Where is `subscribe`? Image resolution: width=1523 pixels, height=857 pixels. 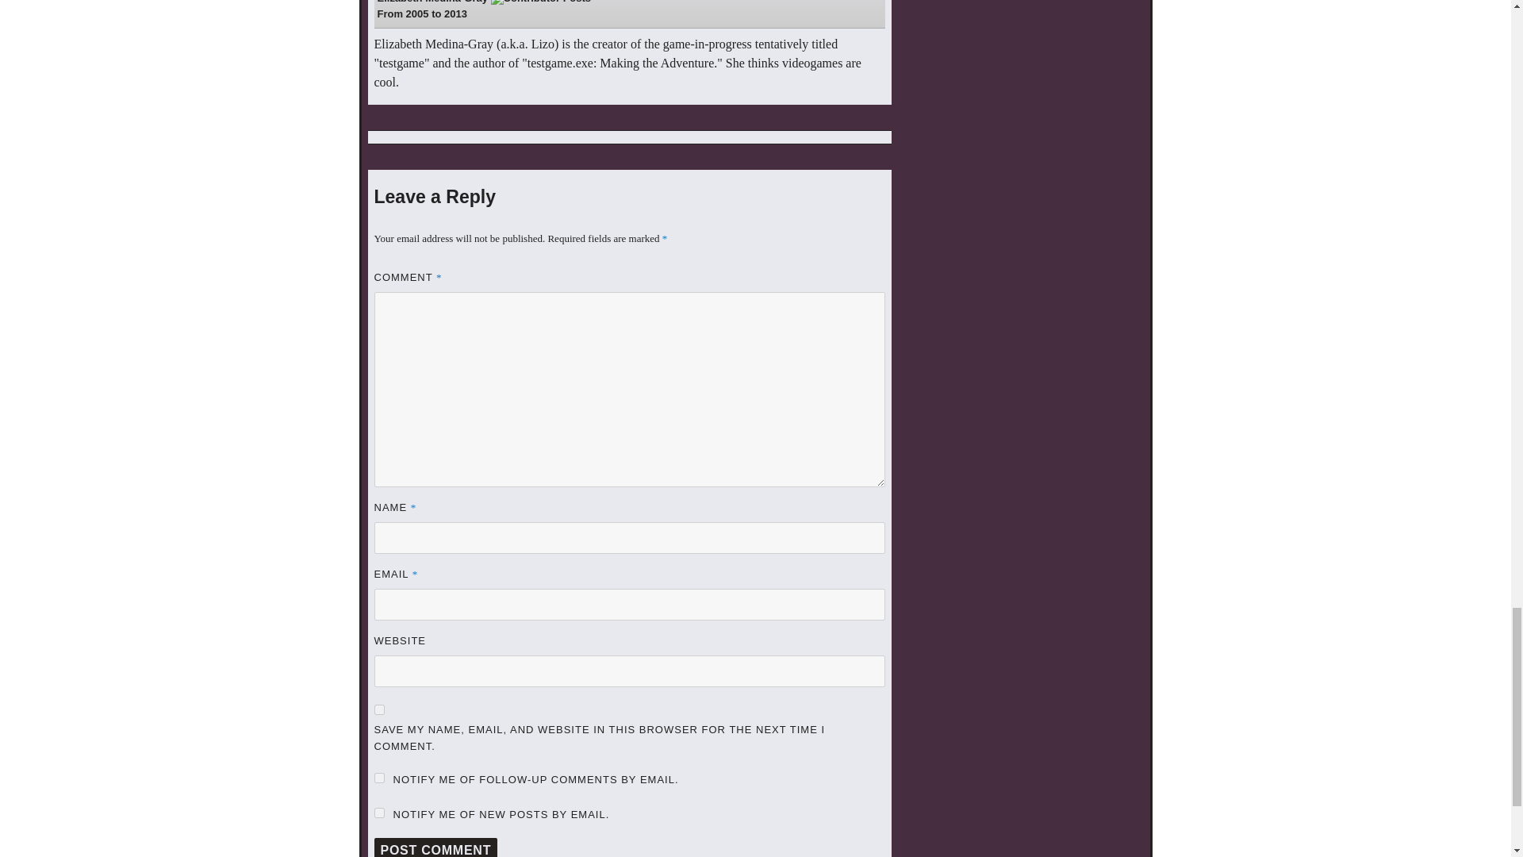 subscribe is located at coordinates (485, 2).